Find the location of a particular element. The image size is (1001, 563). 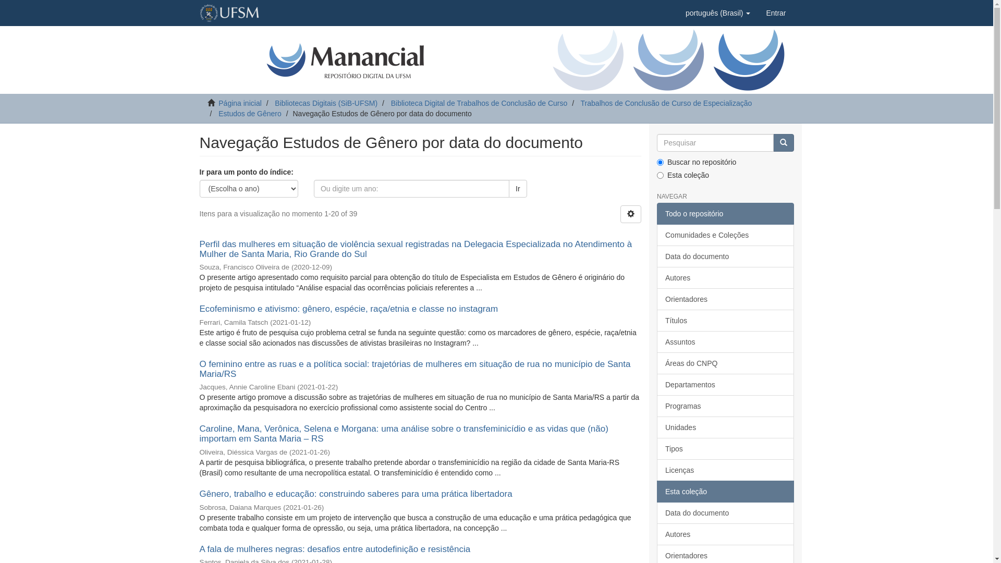

Entrar is located at coordinates (776, 13).